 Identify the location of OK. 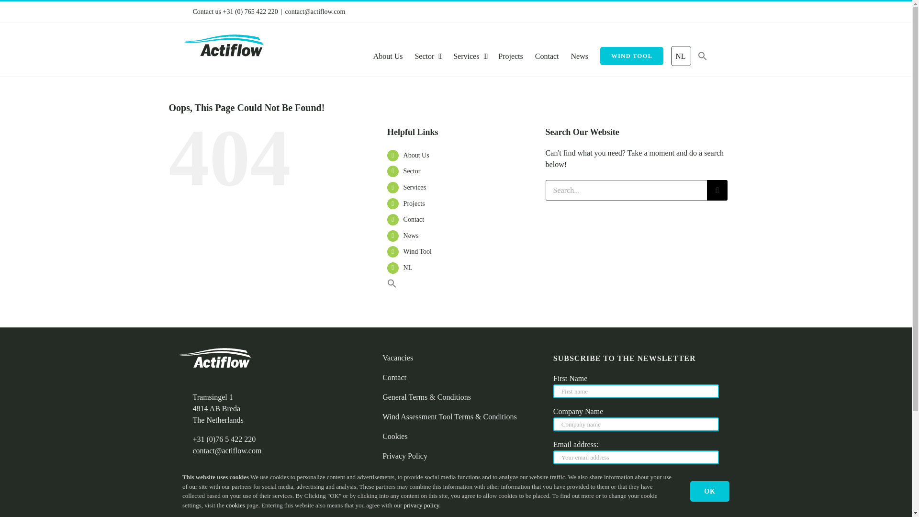
(710, 491).